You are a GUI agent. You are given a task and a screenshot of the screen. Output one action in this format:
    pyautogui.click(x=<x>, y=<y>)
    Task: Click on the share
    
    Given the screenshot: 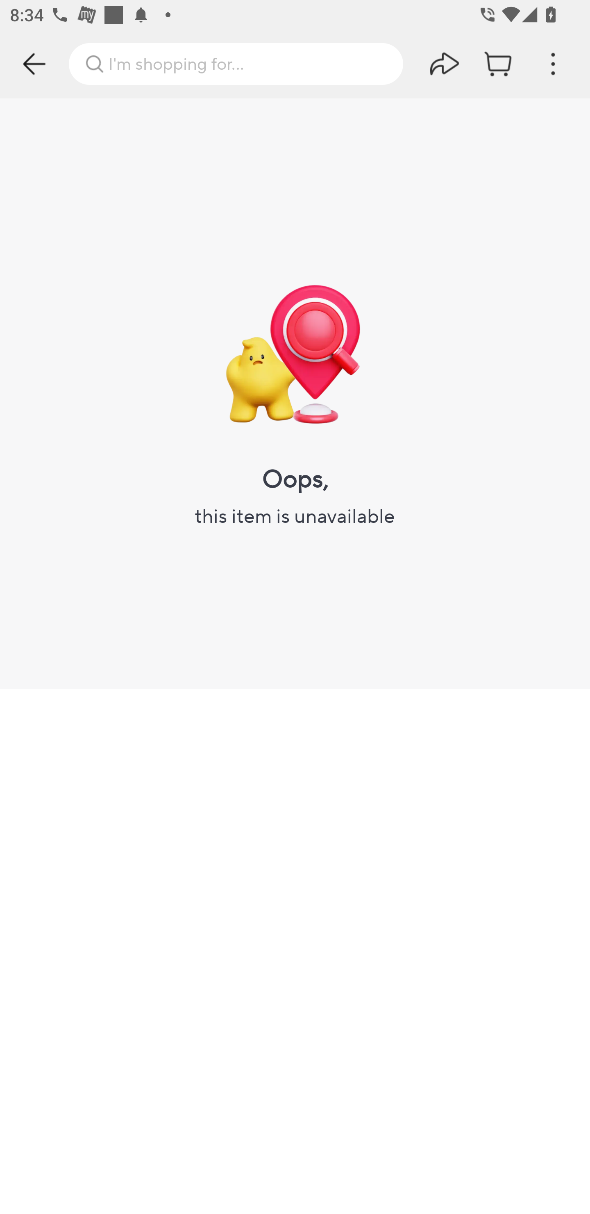 What is the action you would take?
    pyautogui.click(x=445, y=64)
    